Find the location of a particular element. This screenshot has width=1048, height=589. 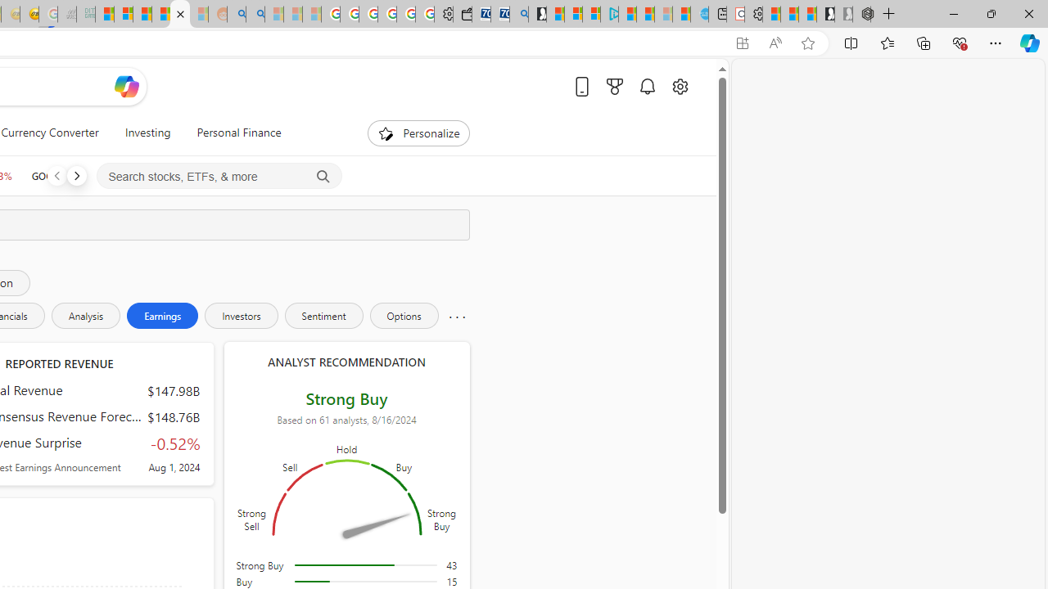

Nordace - Nordace Siena Is Not An Ordinary Backpack is located at coordinates (861, 15).